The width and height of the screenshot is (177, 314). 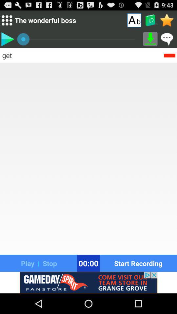 I want to click on go to menu, so click(x=7, y=20).